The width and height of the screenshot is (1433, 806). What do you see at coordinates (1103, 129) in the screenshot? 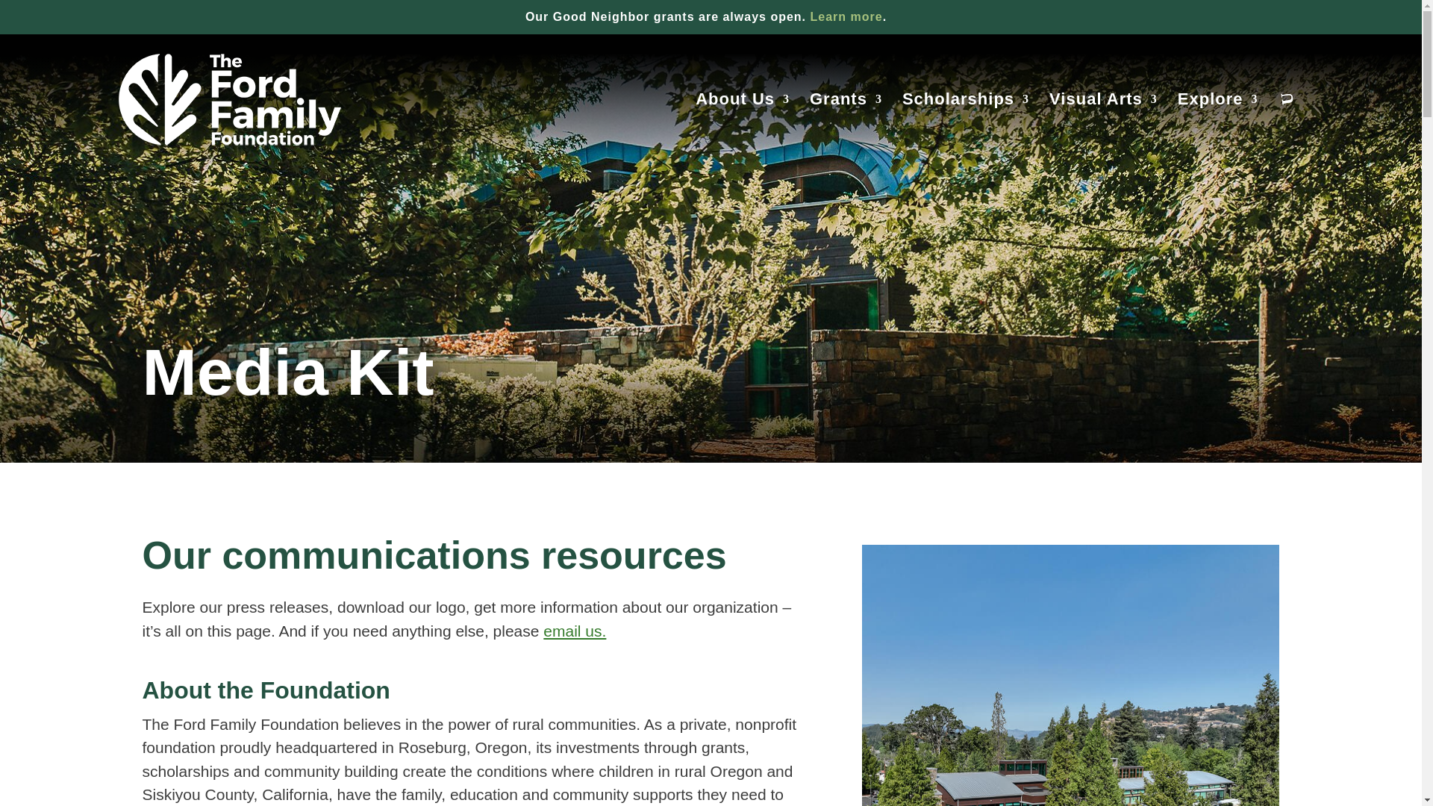
I see `Visual Arts` at bounding box center [1103, 129].